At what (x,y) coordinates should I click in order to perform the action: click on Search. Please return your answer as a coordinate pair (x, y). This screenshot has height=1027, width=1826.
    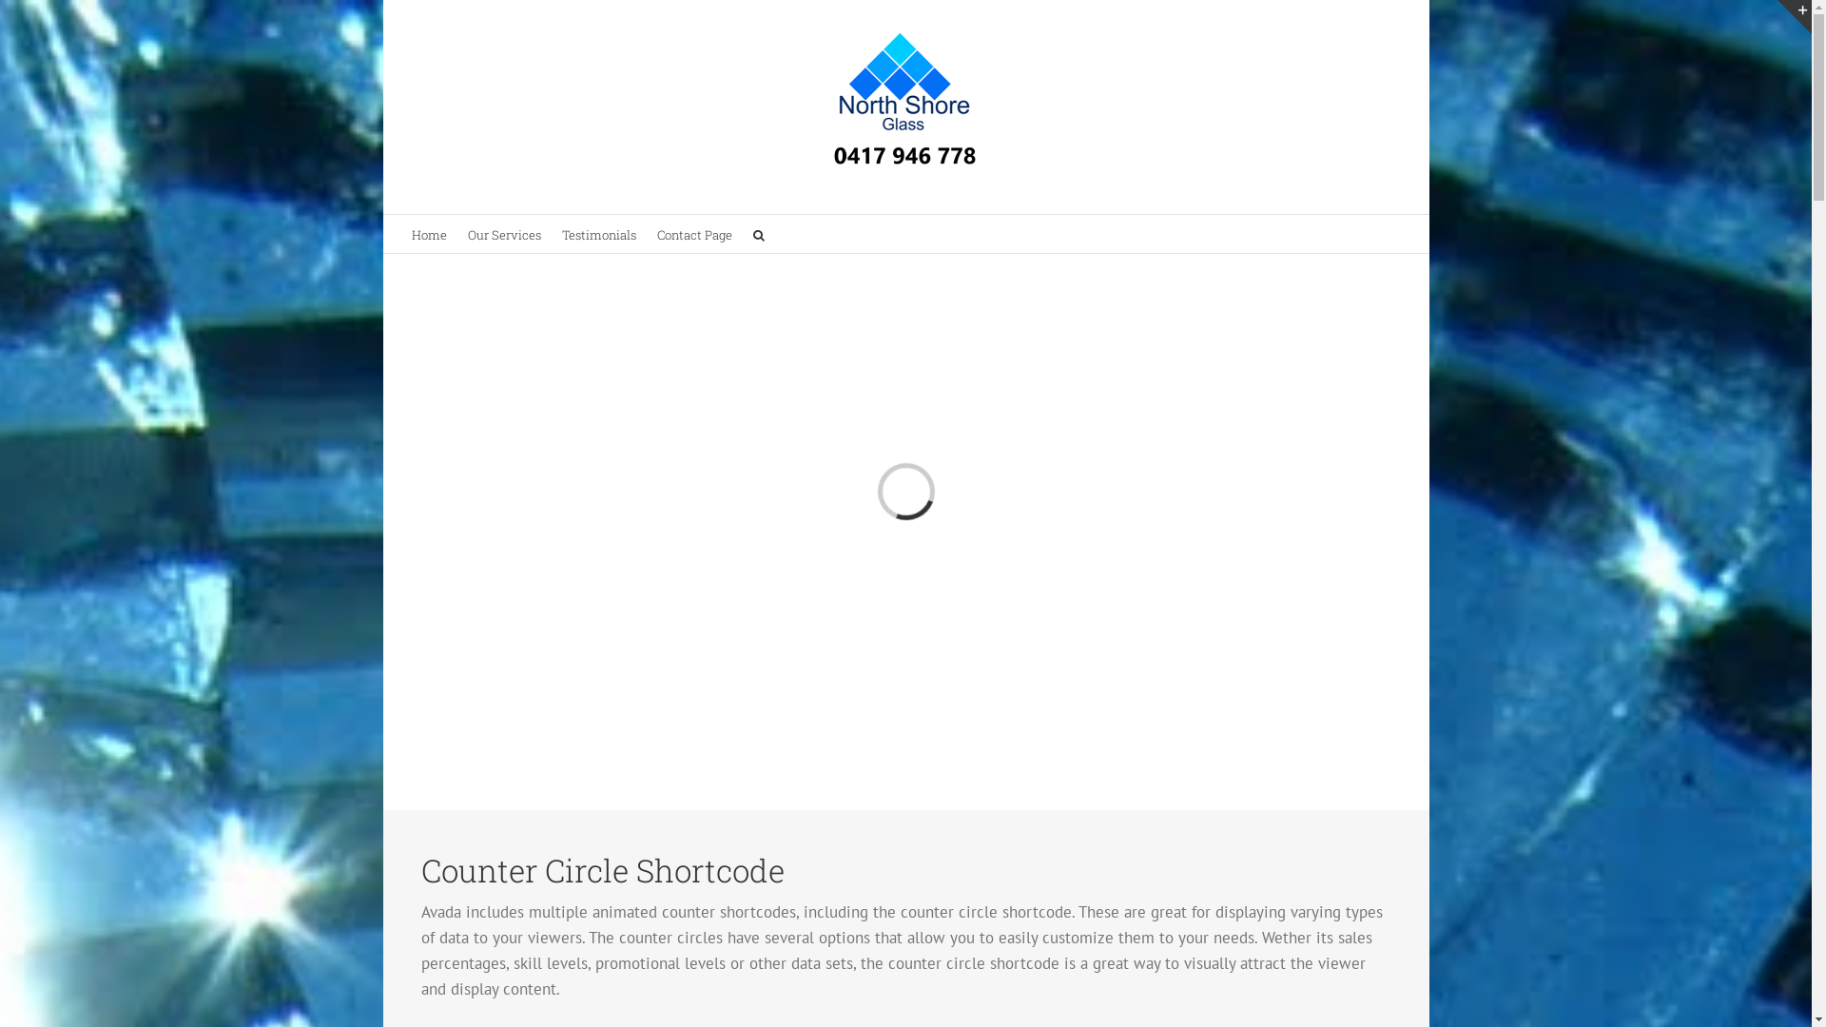
    Looking at the image, I should click on (759, 234).